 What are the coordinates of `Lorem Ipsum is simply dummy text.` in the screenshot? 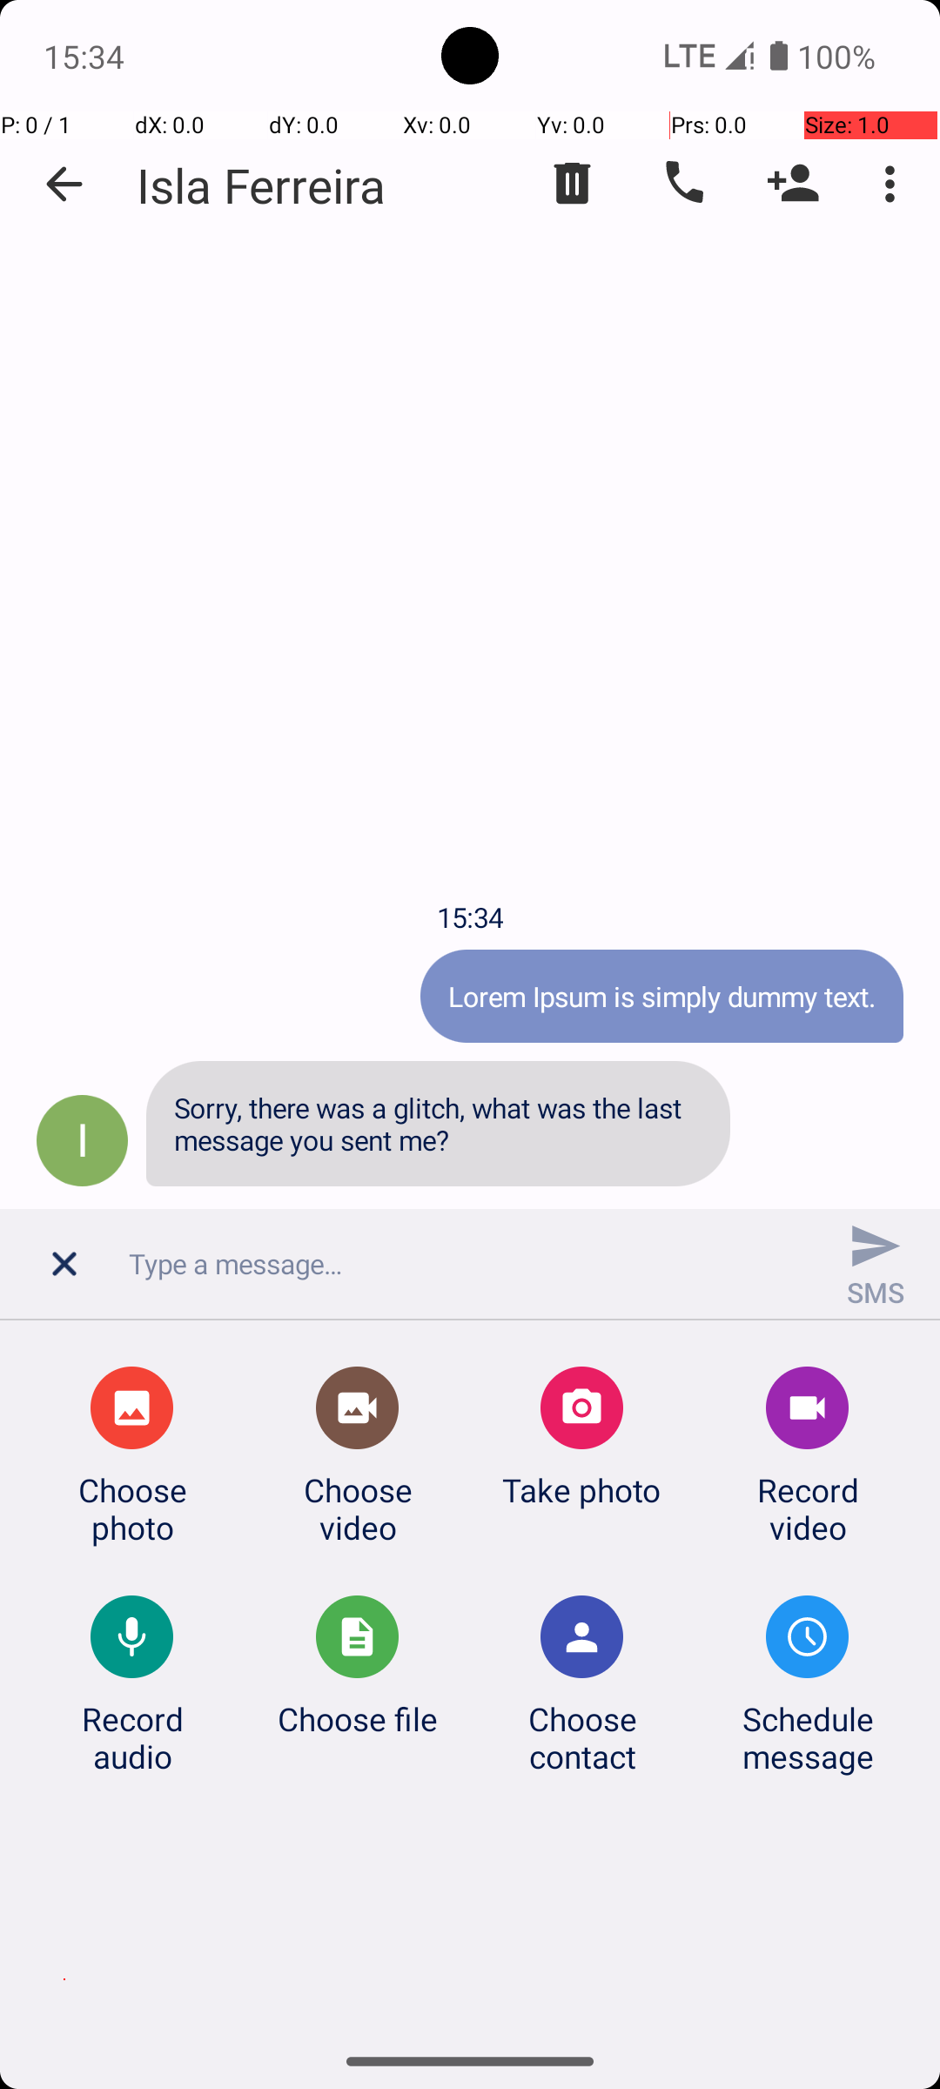 It's located at (661, 996).